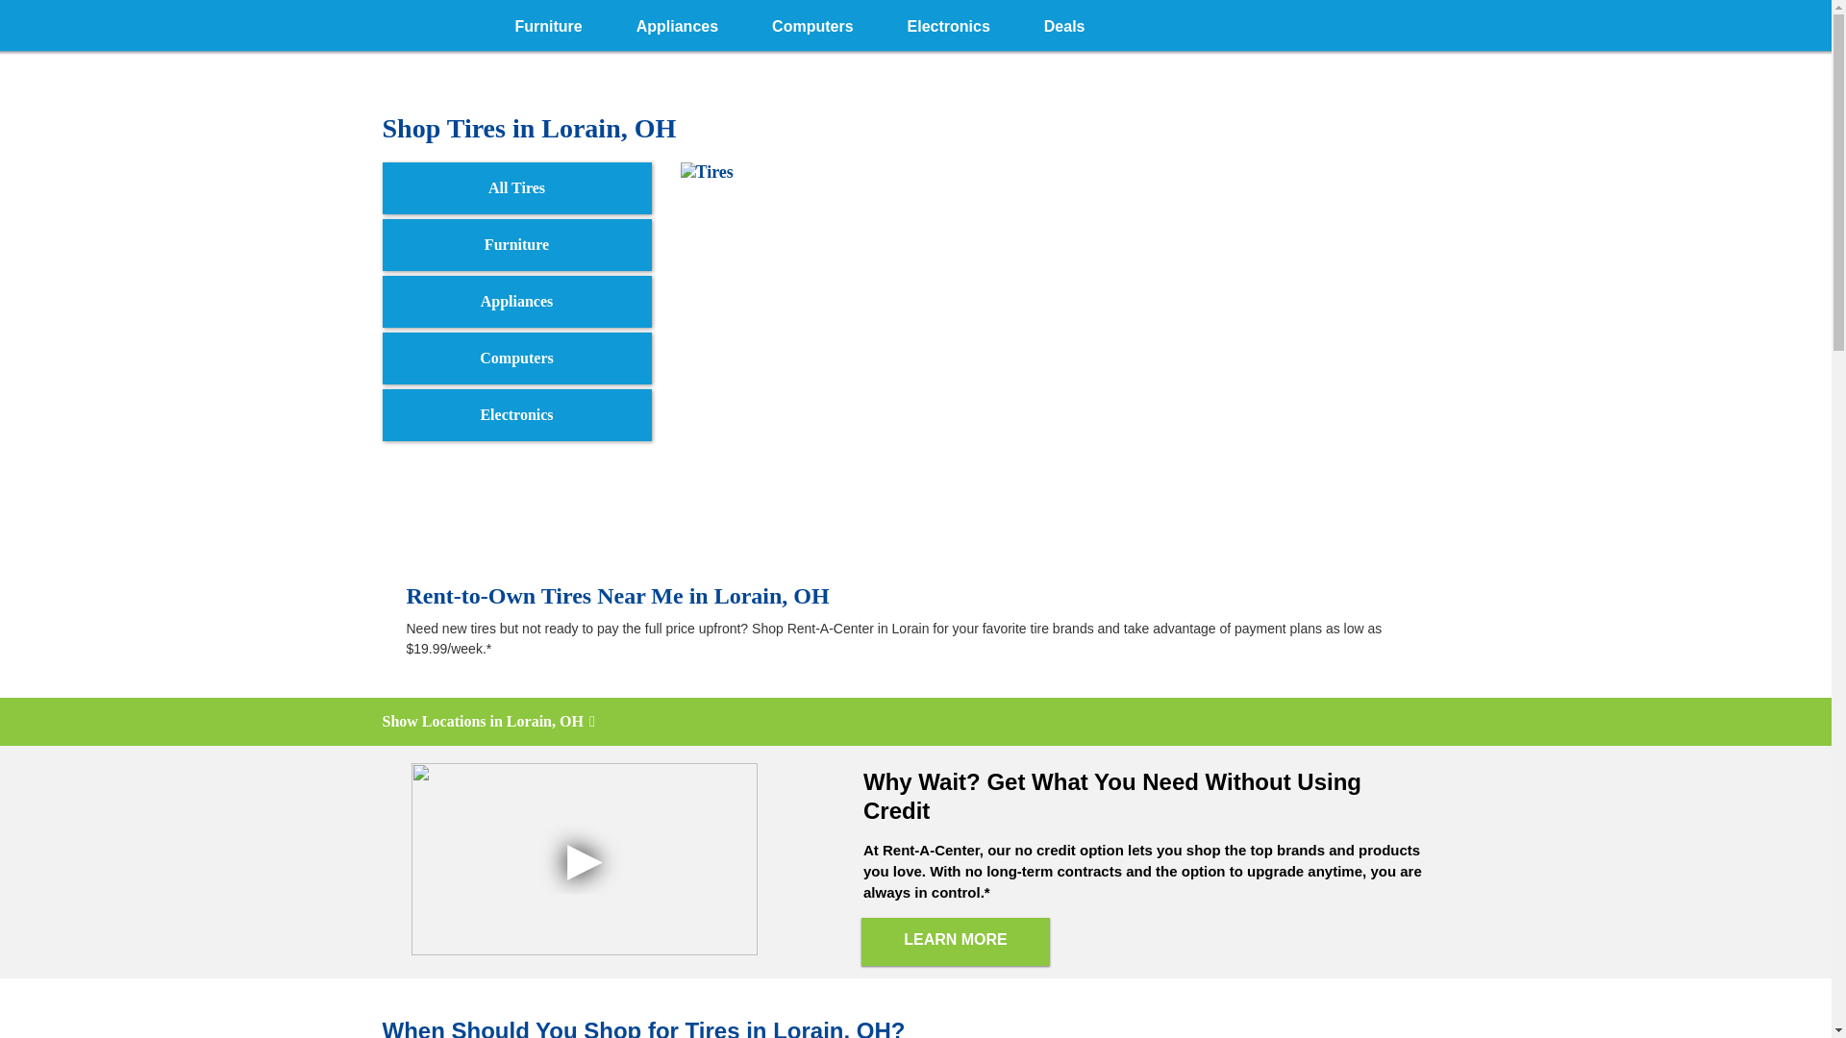 Image resolution: width=1846 pixels, height=1038 pixels. I want to click on LEARN MORE, so click(956, 942).